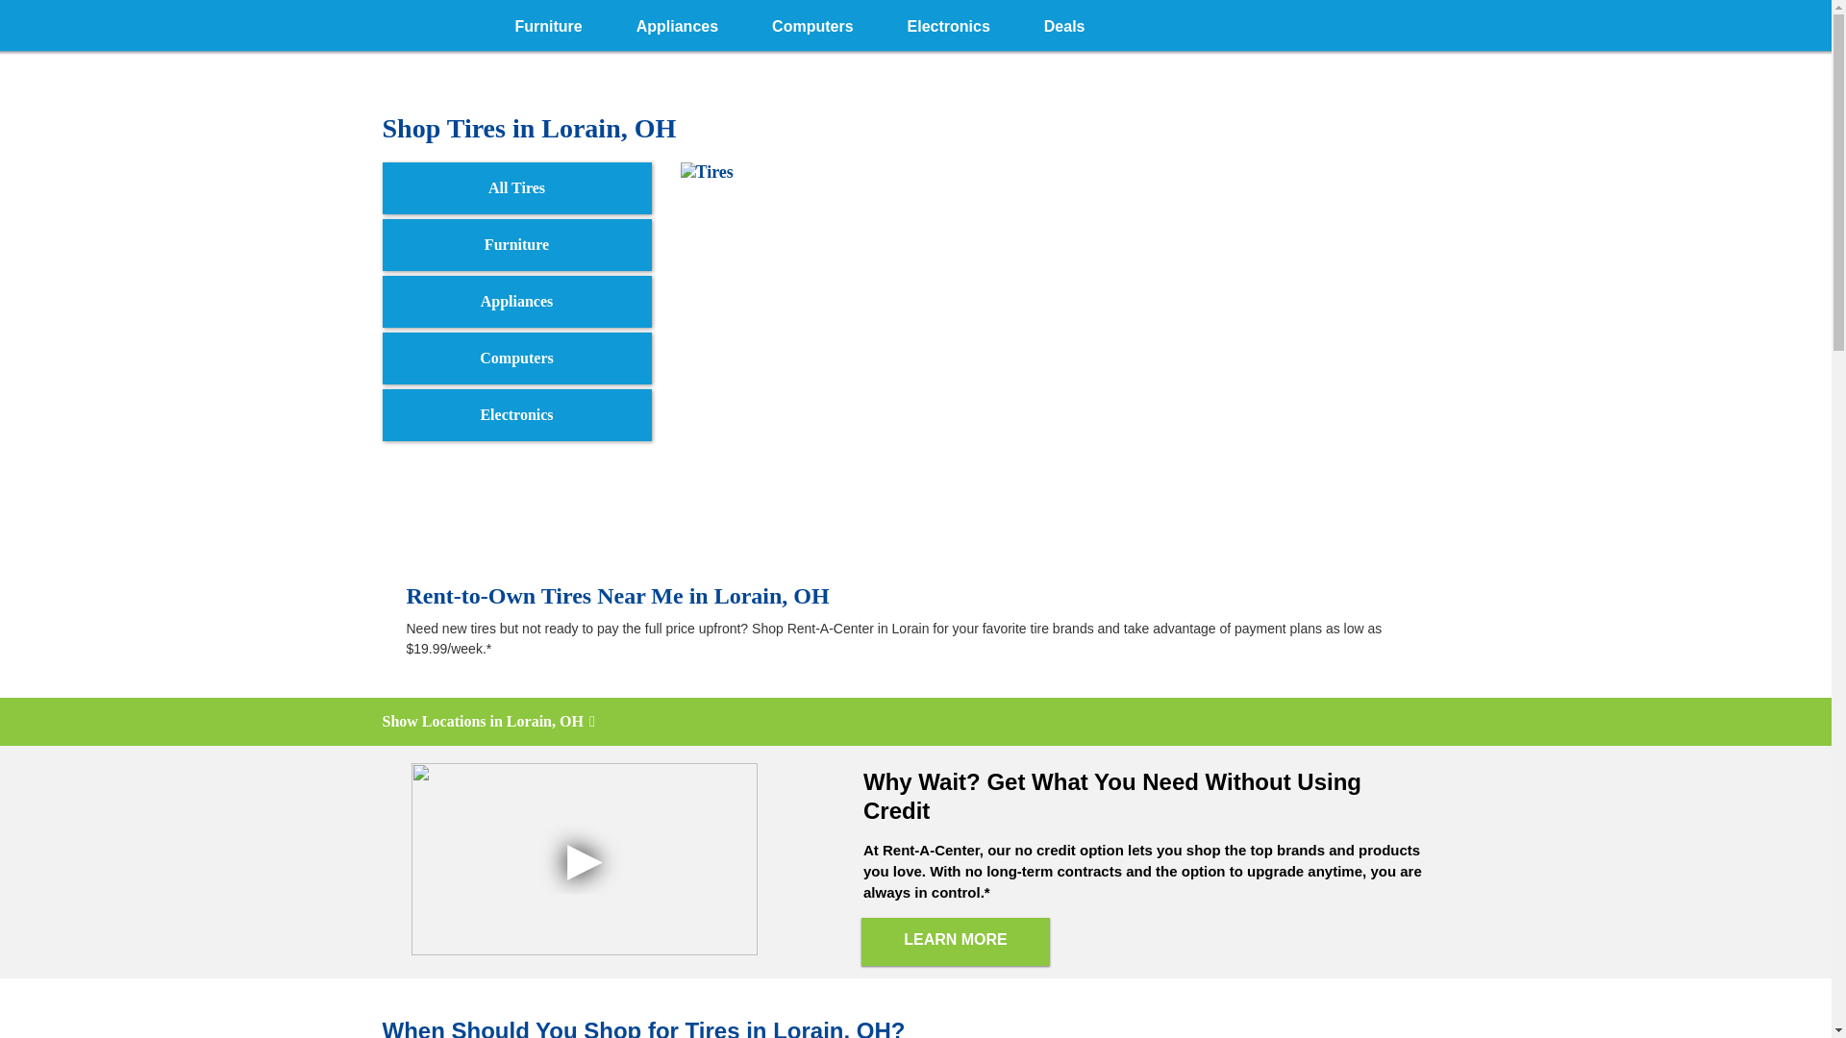 Image resolution: width=1846 pixels, height=1038 pixels. I want to click on LEARN MORE, so click(956, 942).